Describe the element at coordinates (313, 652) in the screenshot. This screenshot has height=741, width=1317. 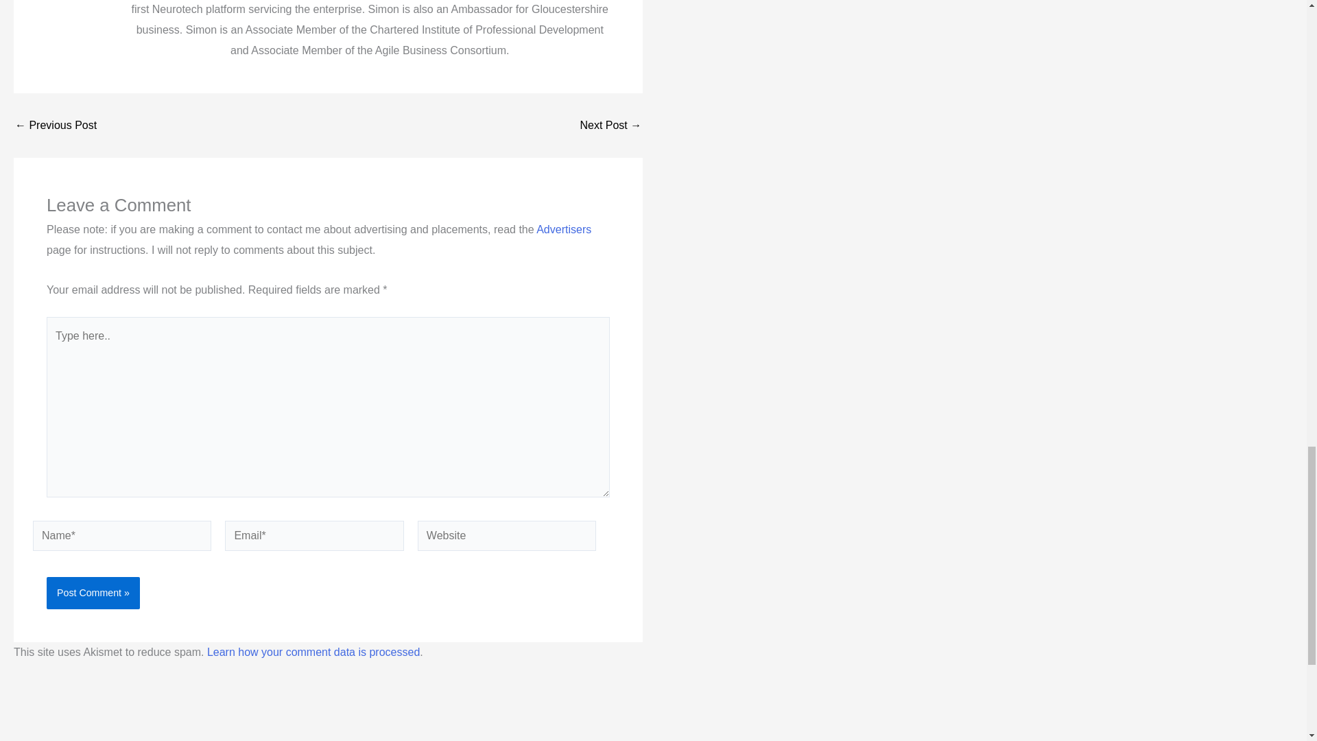
I see `Learn how your comment data is processed` at that location.